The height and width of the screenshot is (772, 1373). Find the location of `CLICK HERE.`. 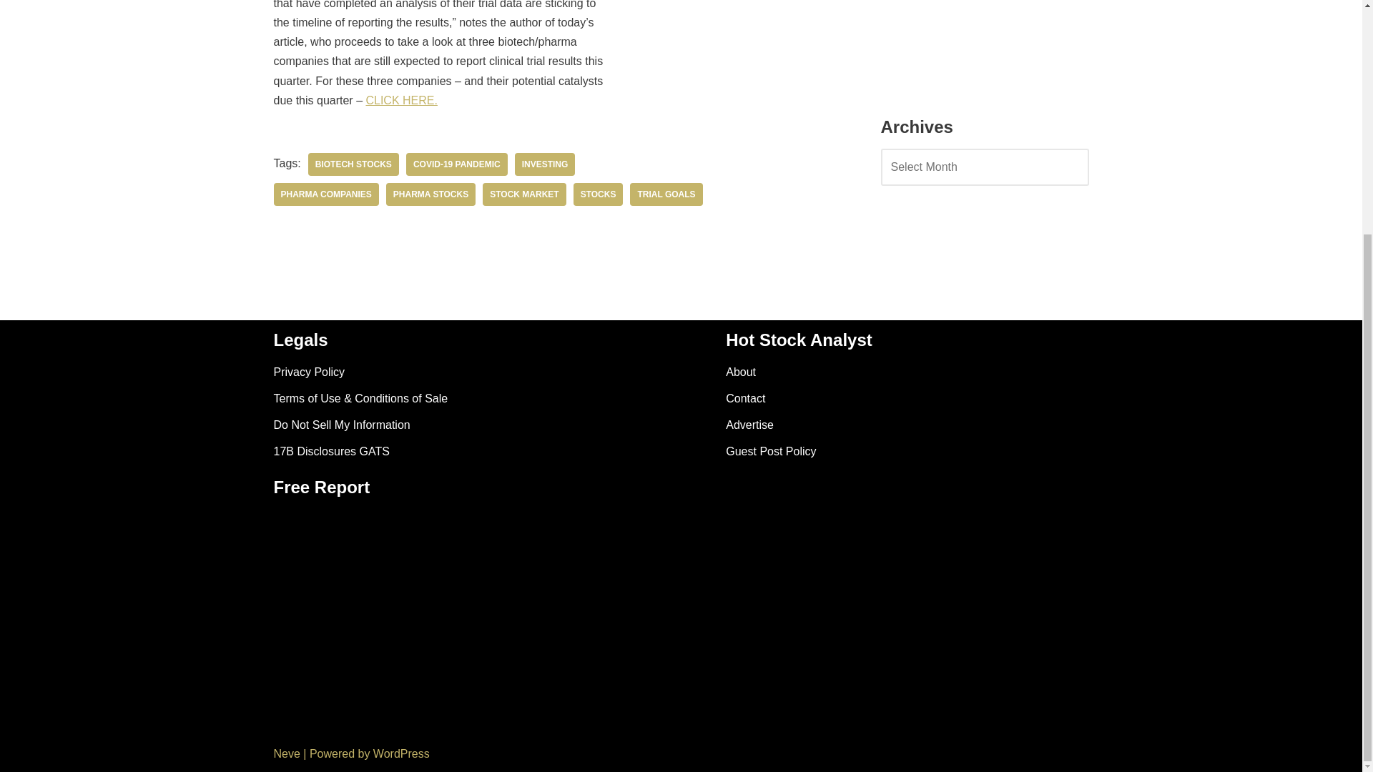

CLICK HERE. is located at coordinates (400, 100).